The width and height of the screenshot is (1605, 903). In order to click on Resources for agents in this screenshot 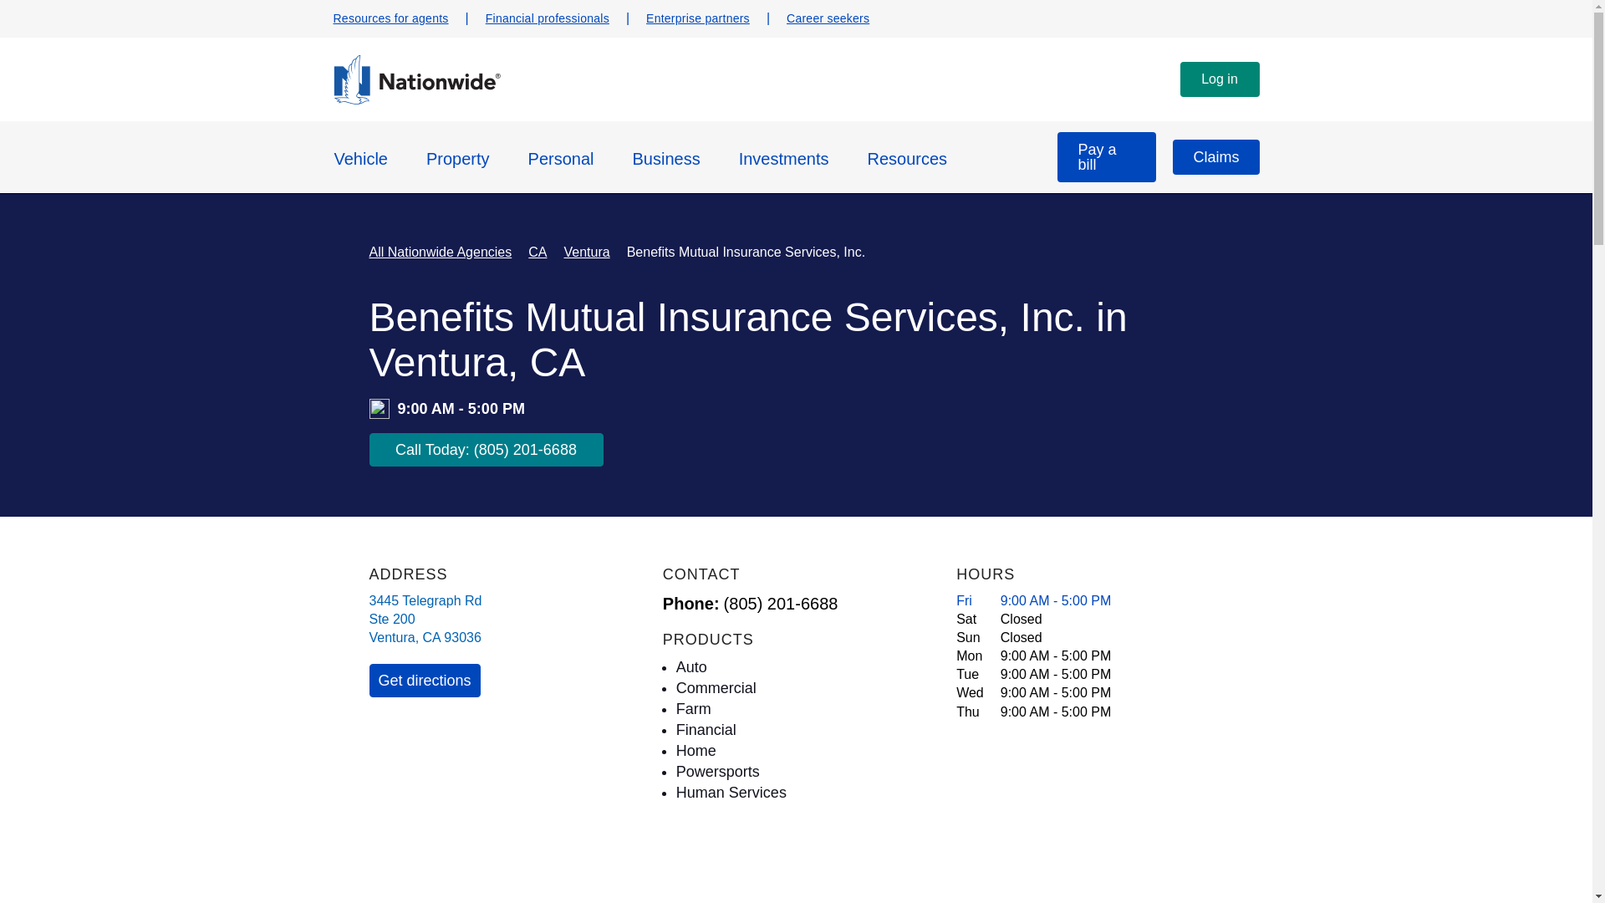, I will do `click(390, 18)`.